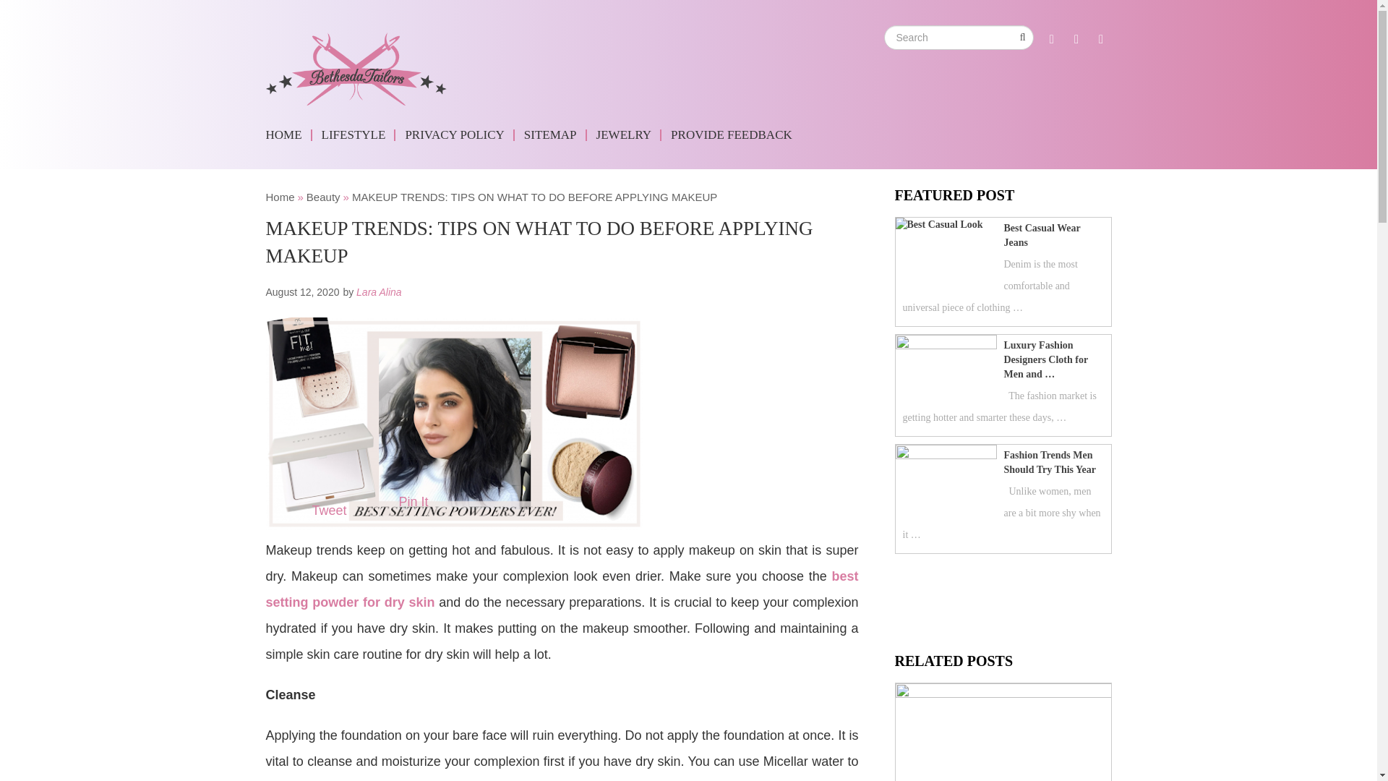 Image resolution: width=1388 pixels, height=781 pixels. What do you see at coordinates (379, 292) in the screenshot?
I see `Posts by Lara Alina` at bounding box center [379, 292].